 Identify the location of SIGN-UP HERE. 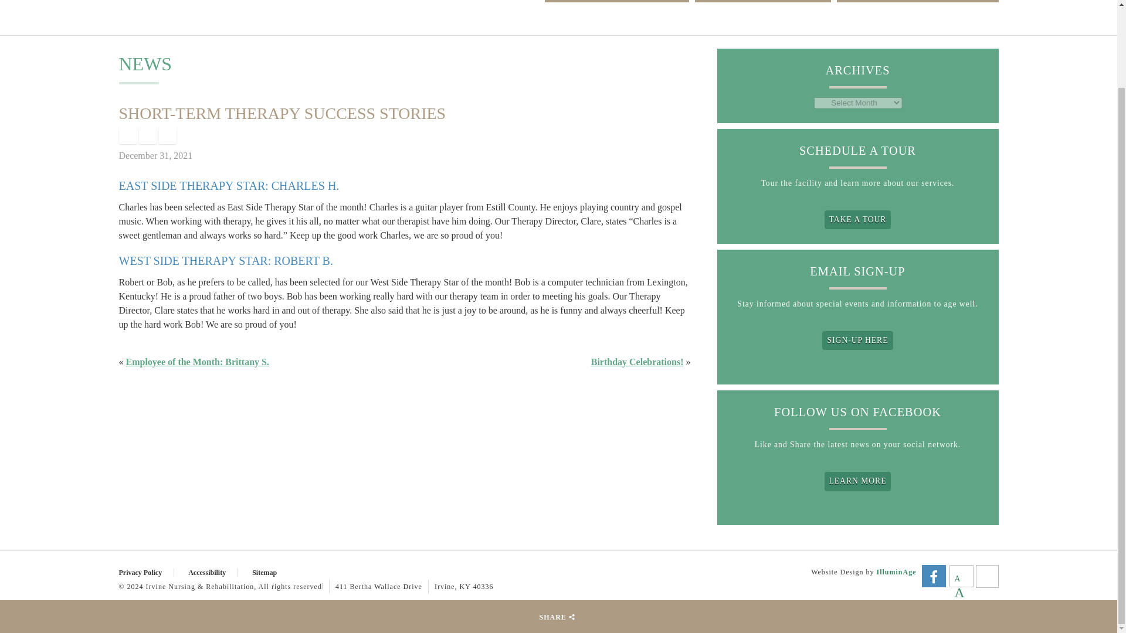
(857, 340).